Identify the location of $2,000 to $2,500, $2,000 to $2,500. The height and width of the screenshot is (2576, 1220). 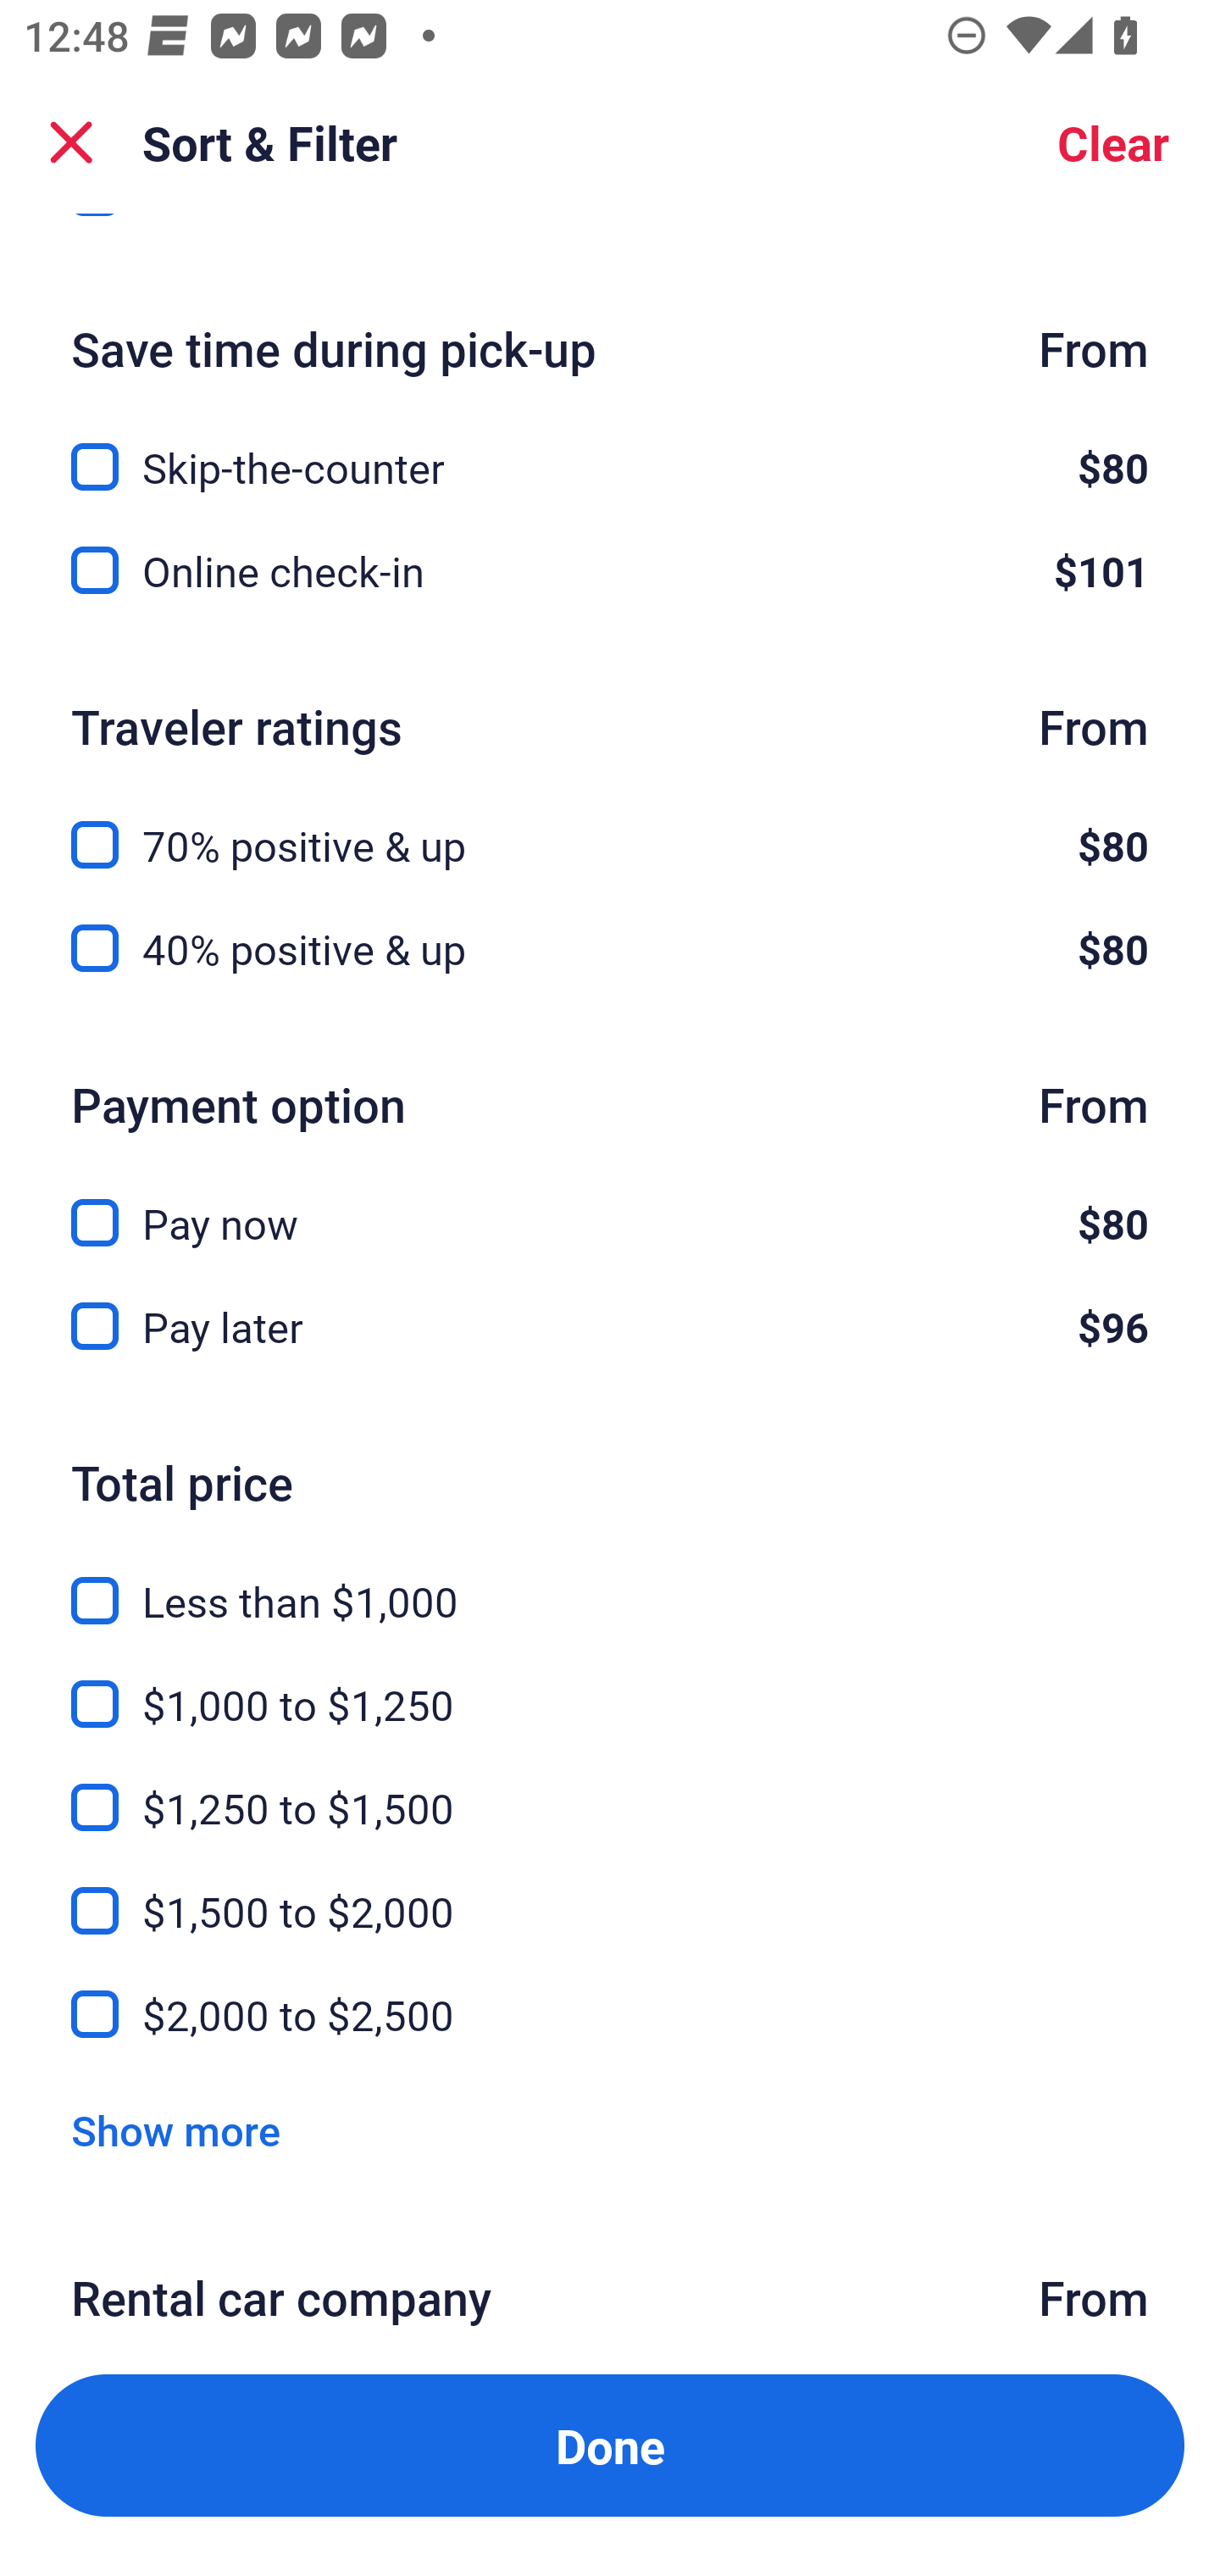
(610, 2015).